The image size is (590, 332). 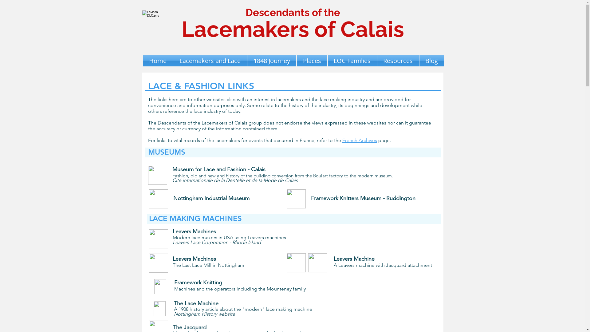 What do you see at coordinates (160, 309) in the screenshot?
I see `Page.jpeg` at bounding box center [160, 309].